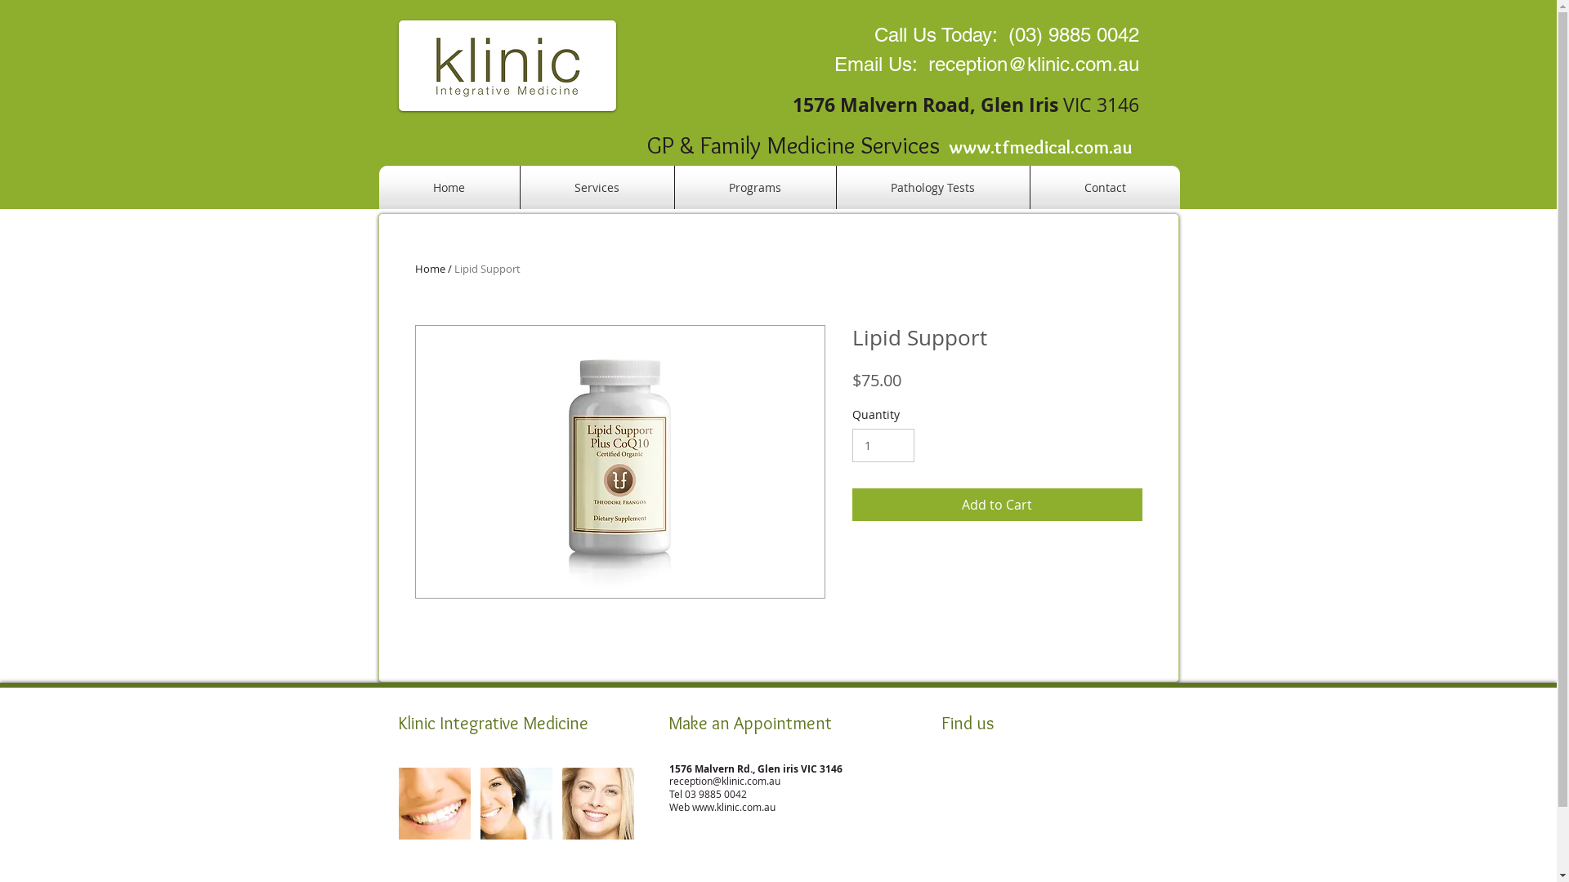 This screenshot has height=882, width=1569. Describe the element at coordinates (487, 269) in the screenshot. I see `Lipid Support` at that location.